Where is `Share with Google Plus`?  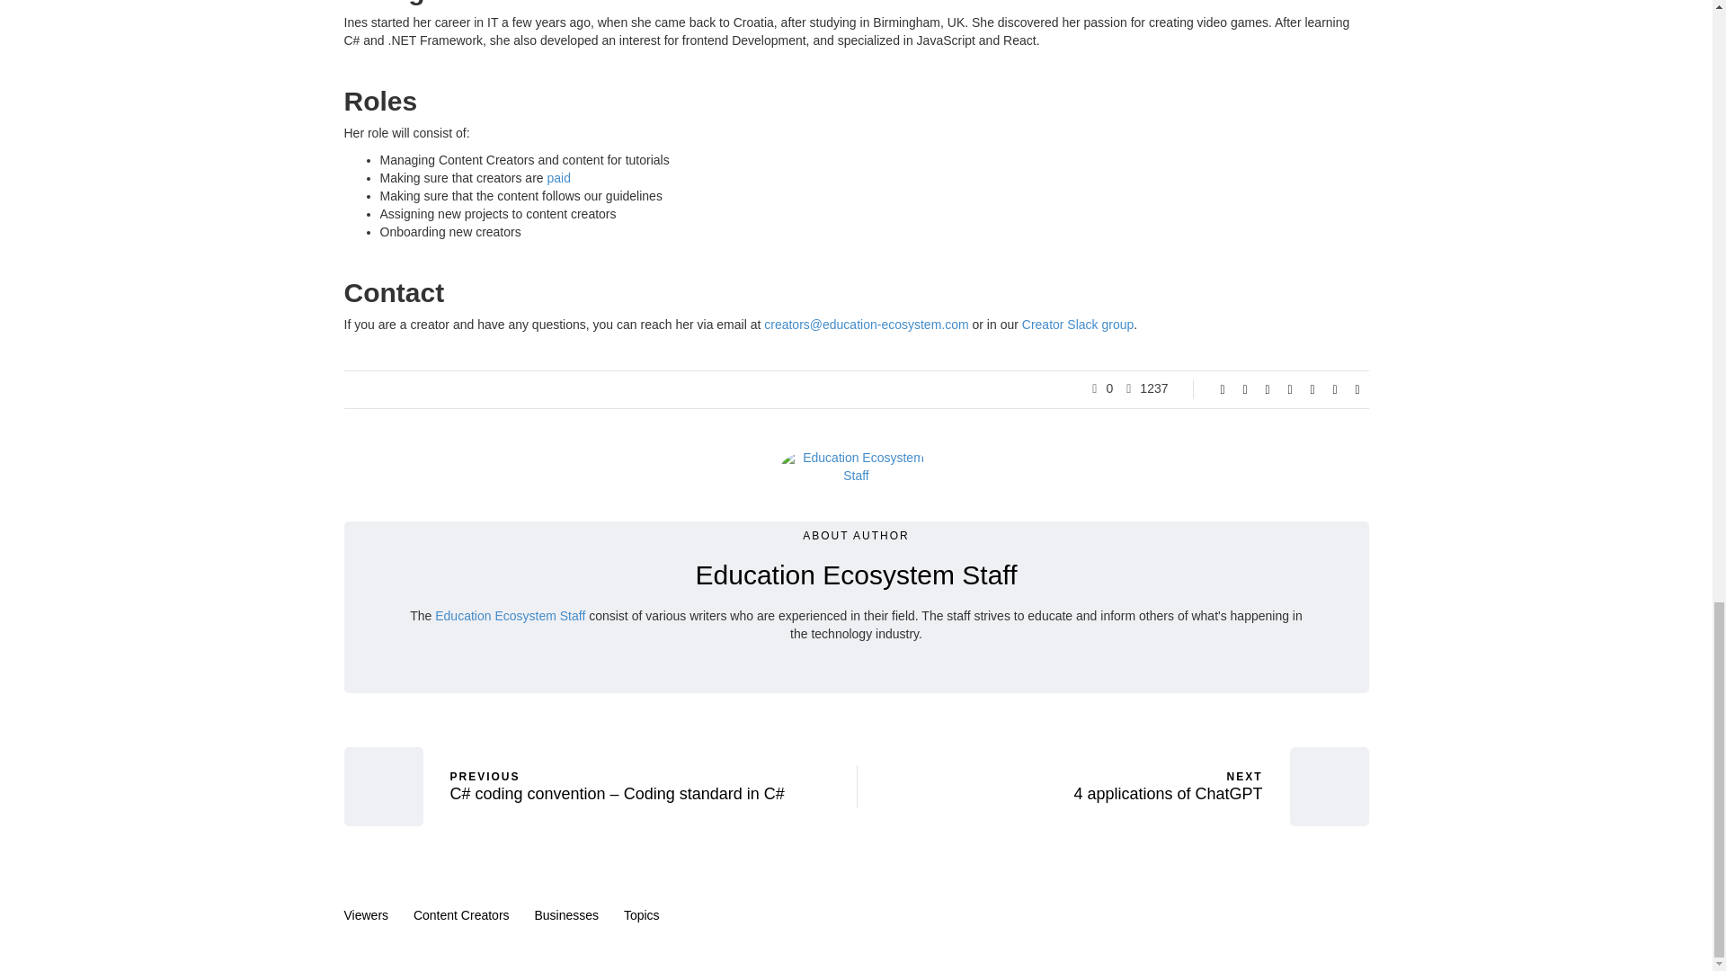 Share with Google Plus is located at coordinates (1268, 388).